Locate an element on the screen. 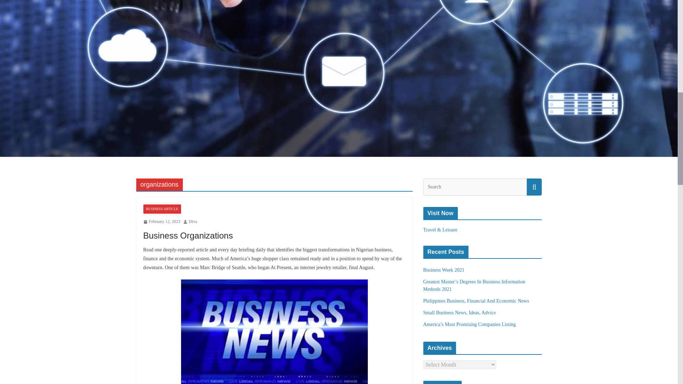 This screenshot has height=384, width=683. BUSINESS ARTICLE is located at coordinates (162, 209).